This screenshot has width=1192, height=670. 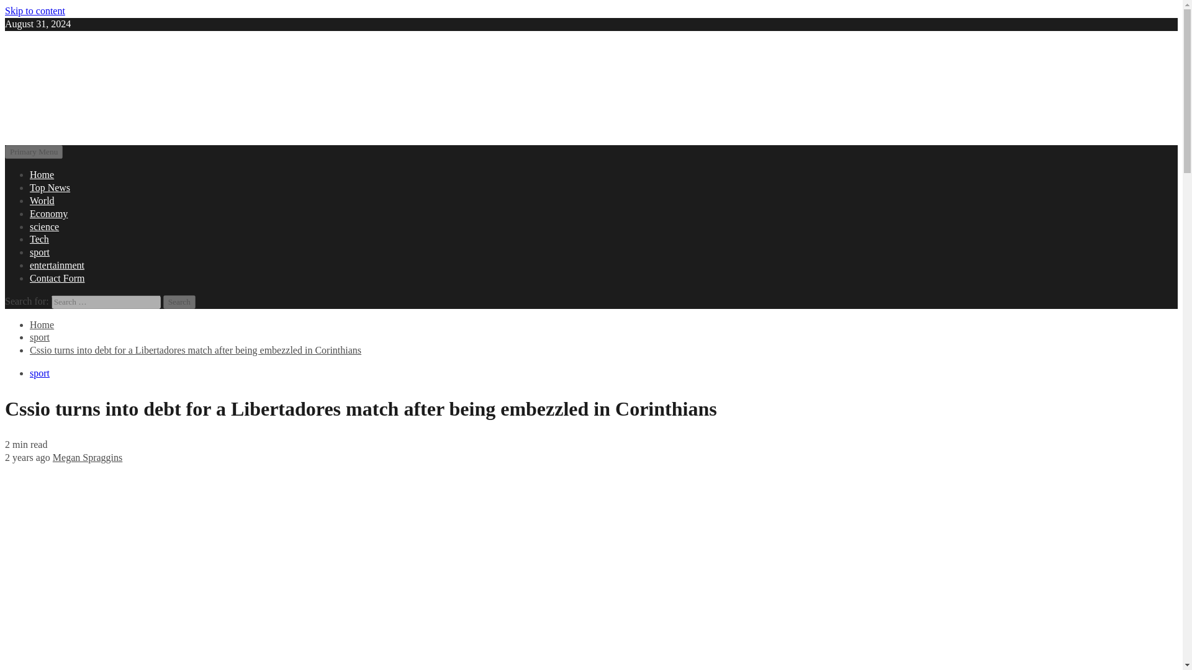 What do you see at coordinates (48, 213) in the screenshot?
I see `Economy` at bounding box center [48, 213].